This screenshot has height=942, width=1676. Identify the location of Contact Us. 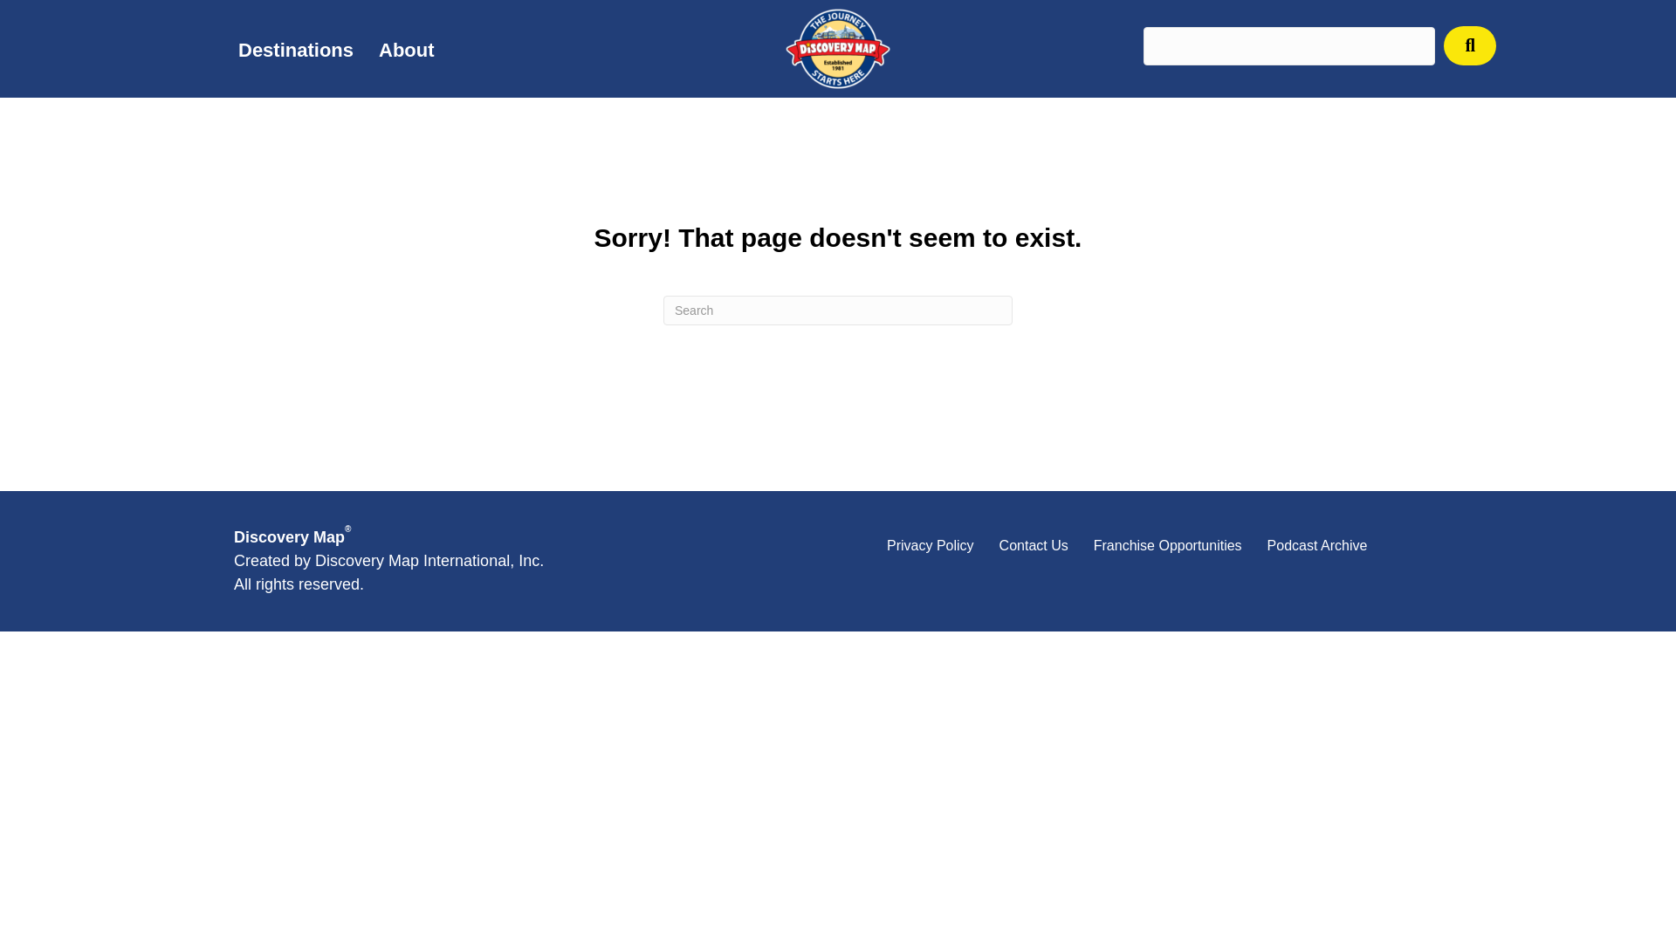
(1034, 546).